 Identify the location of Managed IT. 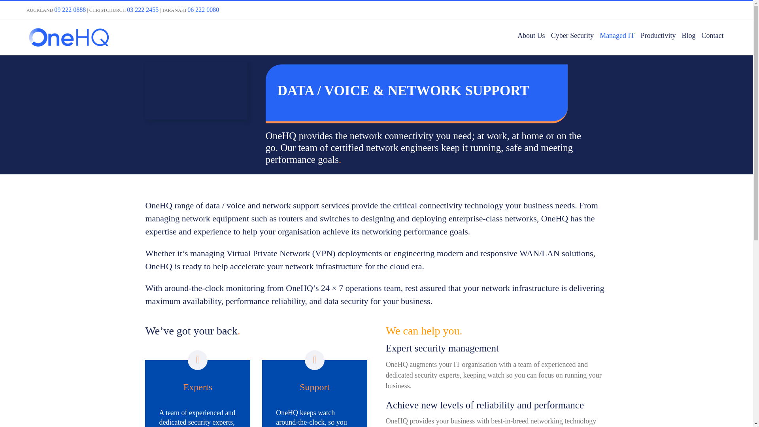
(617, 36).